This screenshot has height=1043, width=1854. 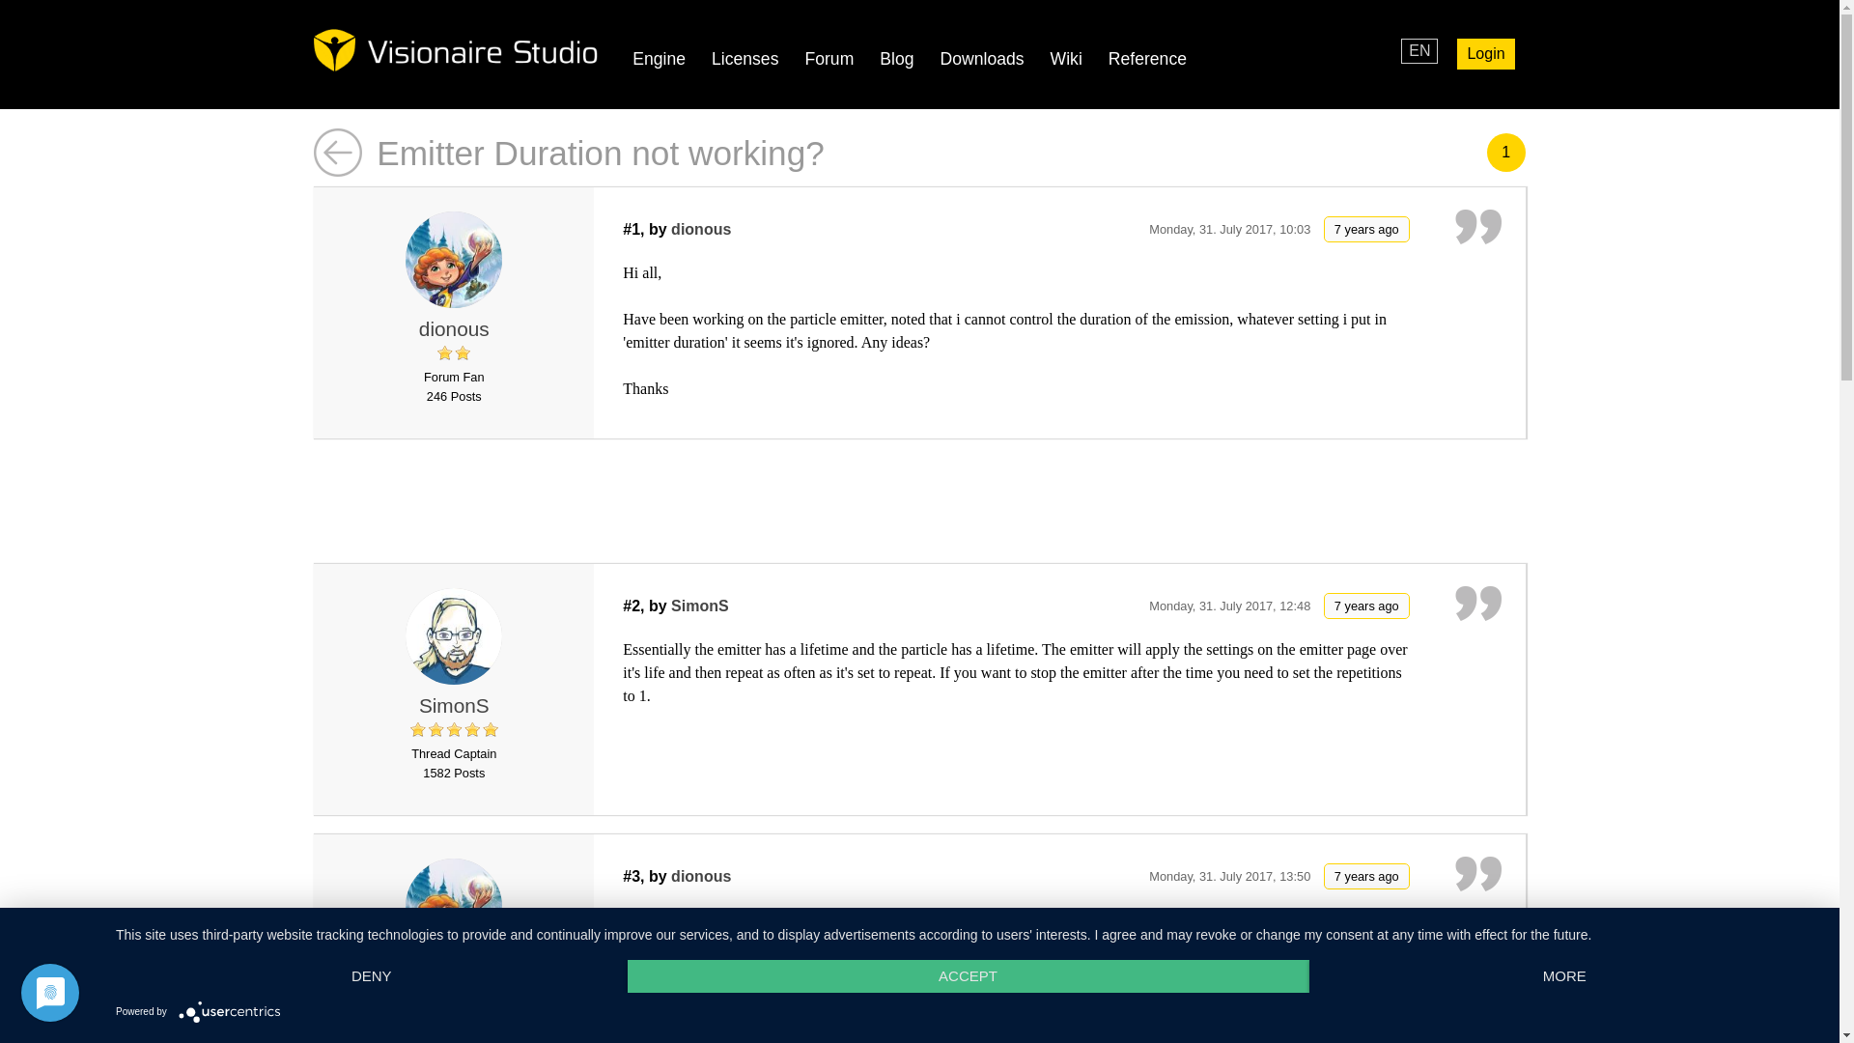 I want to click on Engine, so click(x=659, y=59).